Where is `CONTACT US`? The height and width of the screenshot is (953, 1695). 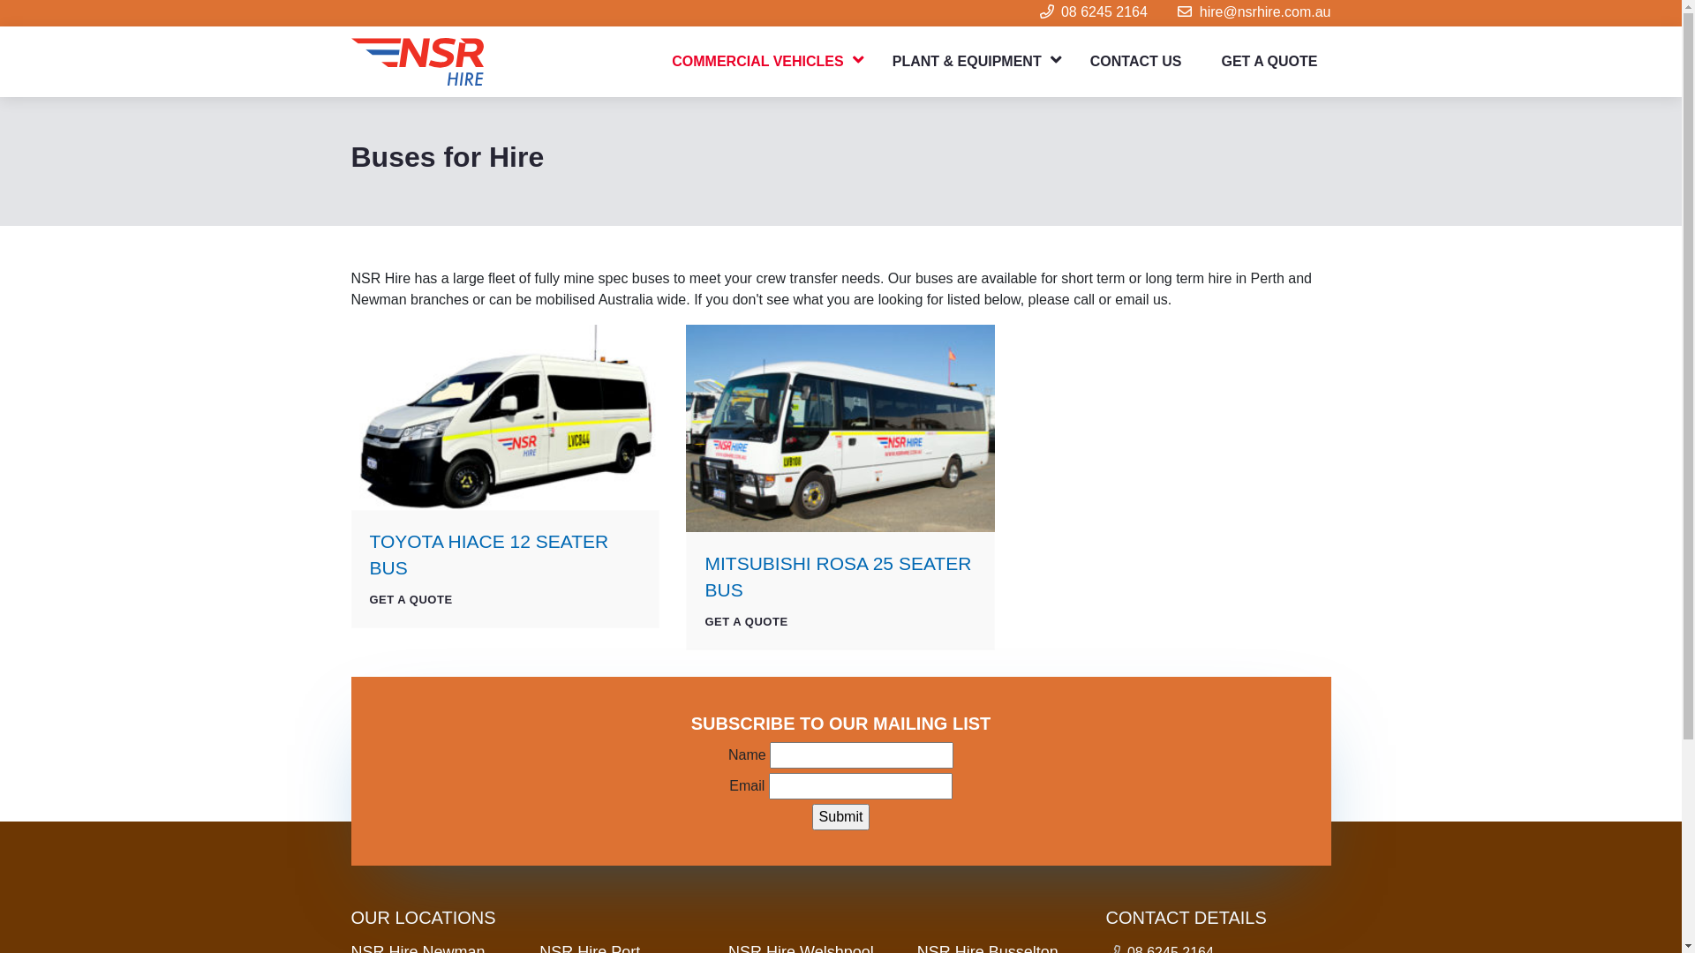
CONTACT US is located at coordinates (1136, 62).